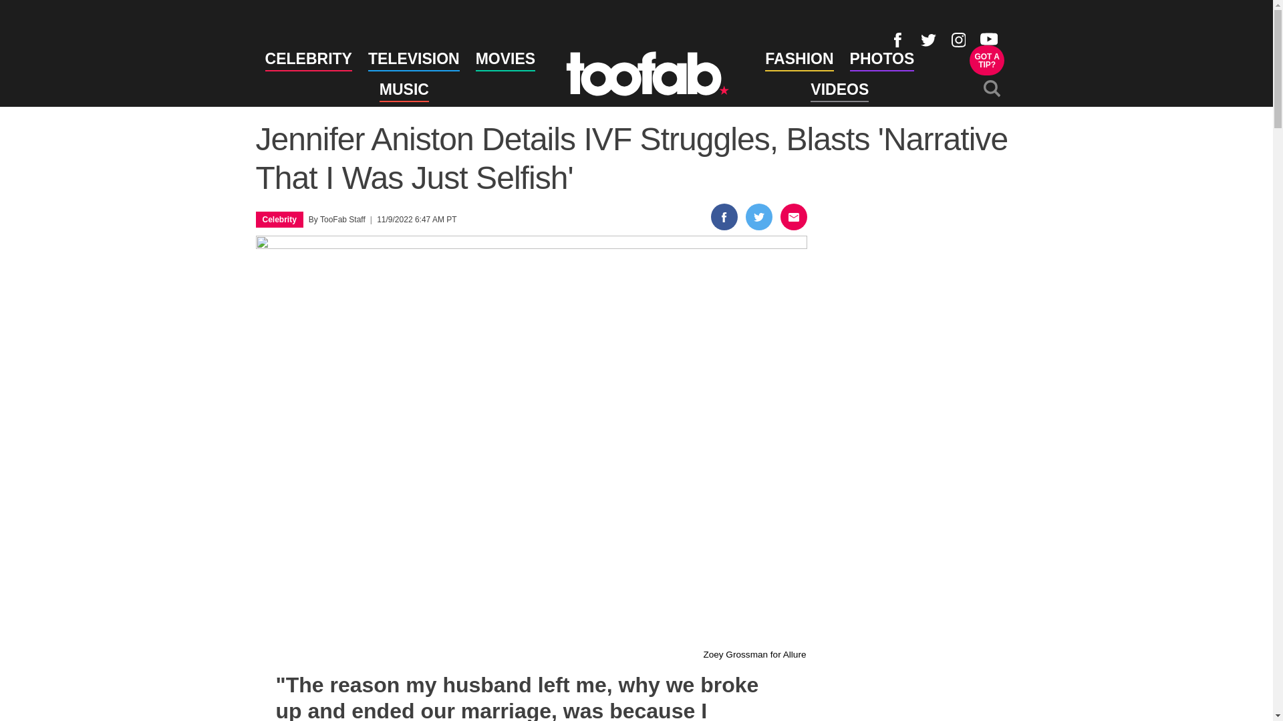  I want to click on toofab, so click(647, 73).